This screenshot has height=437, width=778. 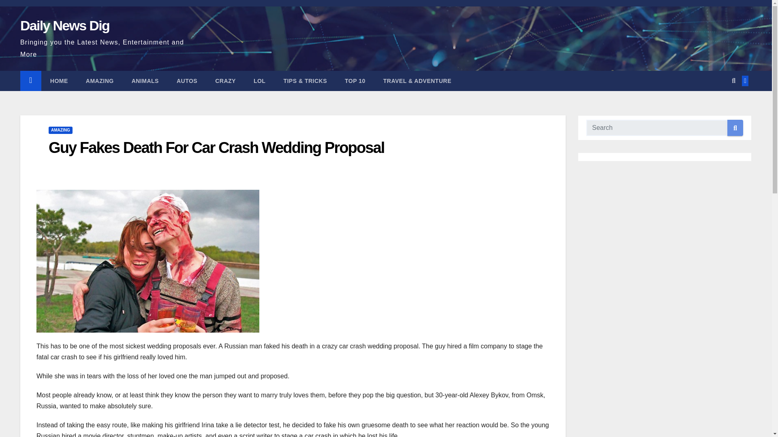 What do you see at coordinates (65, 25) in the screenshot?
I see `Daily News Dig` at bounding box center [65, 25].